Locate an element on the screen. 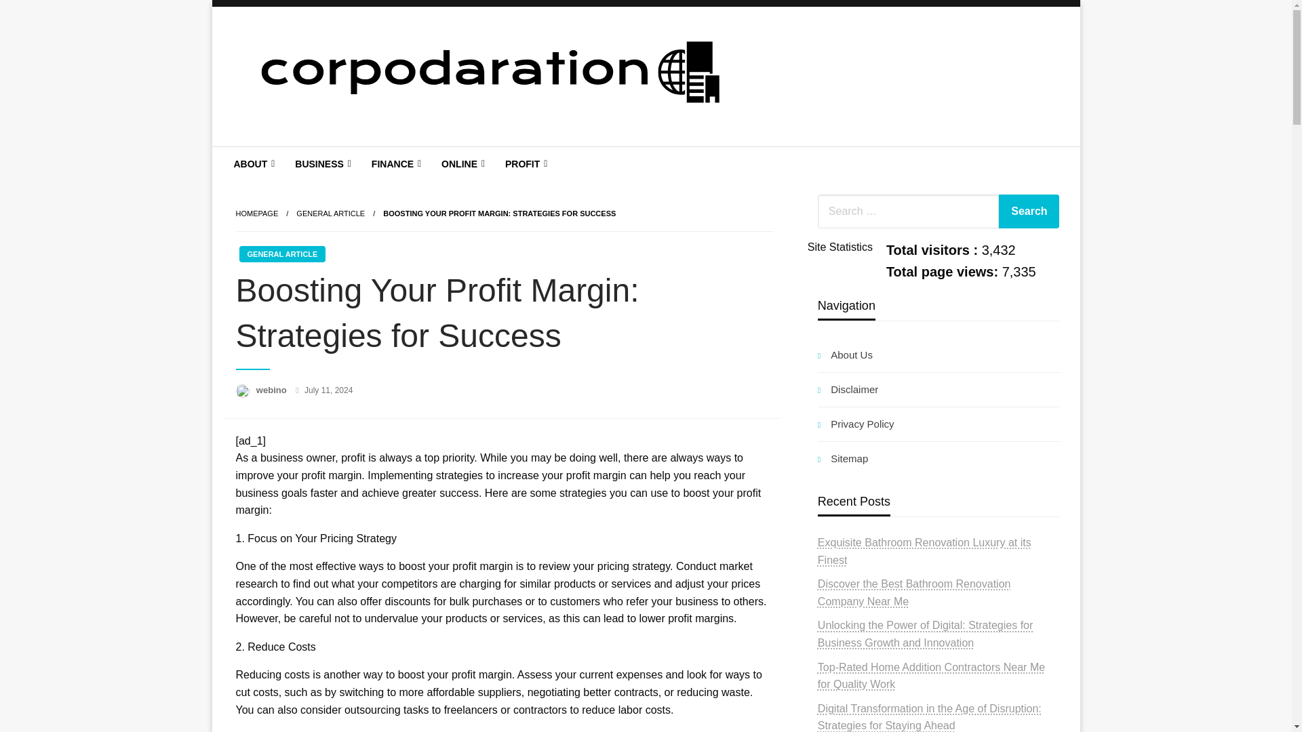 The height and width of the screenshot is (732, 1302). Boosting Your Profit Margin: Strategies for Success is located at coordinates (499, 213).